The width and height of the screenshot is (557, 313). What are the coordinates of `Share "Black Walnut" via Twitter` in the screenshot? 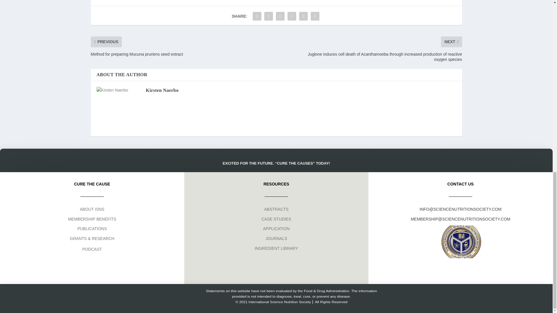 It's located at (269, 16).